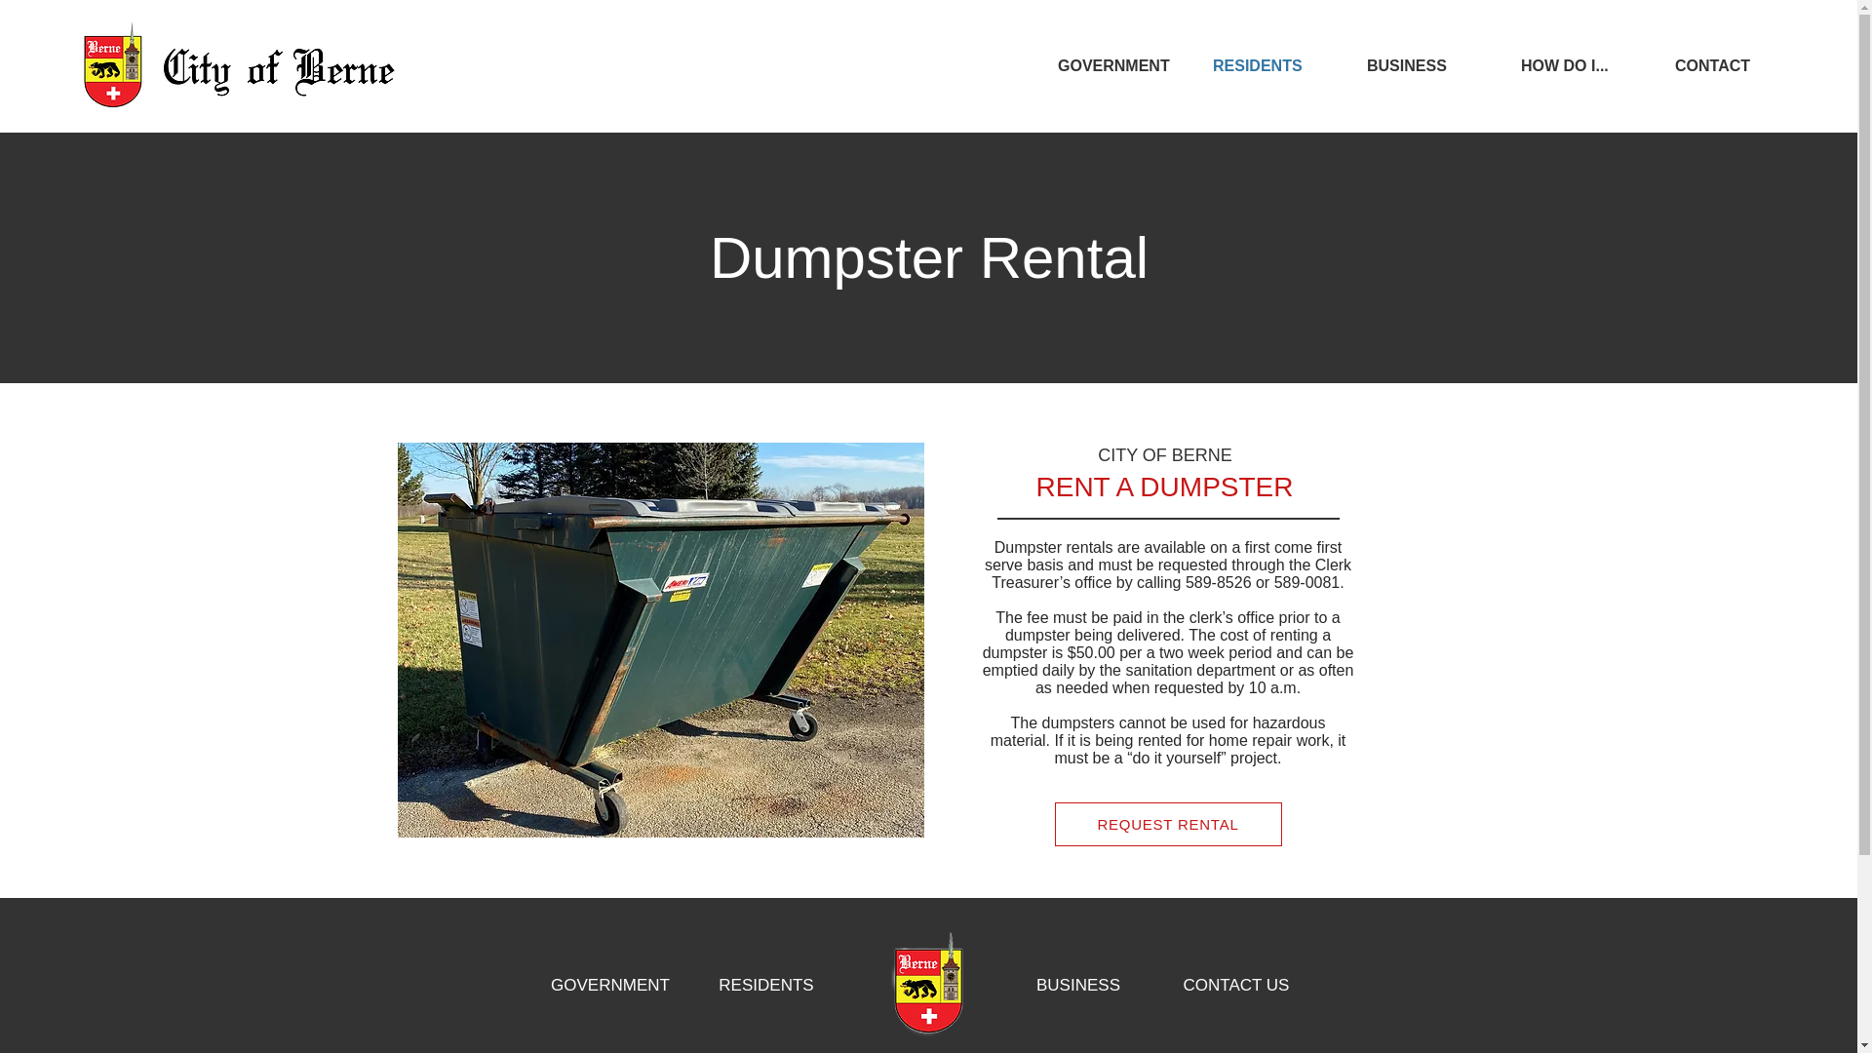 This screenshot has width=1872, height=1053. I want to click on HOW DO I..., so click(1583, 66).